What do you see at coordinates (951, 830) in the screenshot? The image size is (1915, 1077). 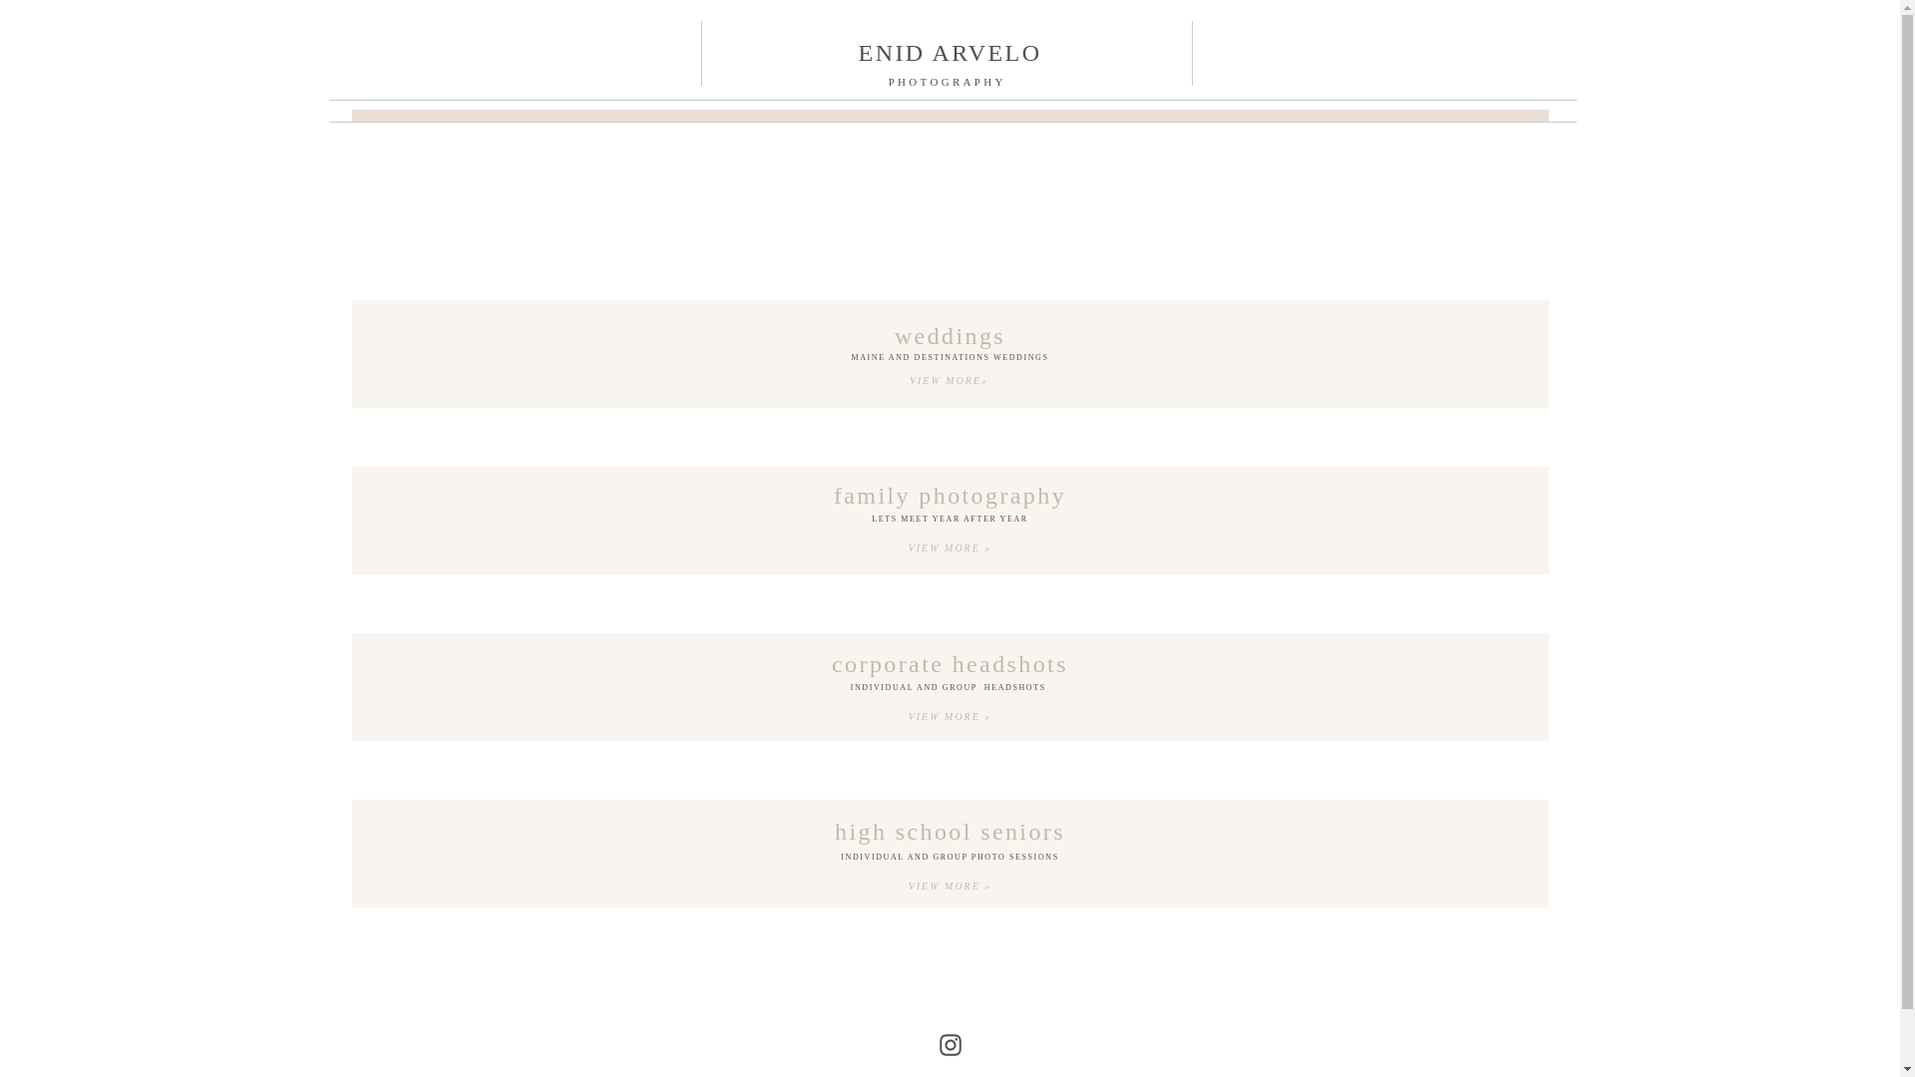 I see `high school seniors` at bounding box center [951, 830].